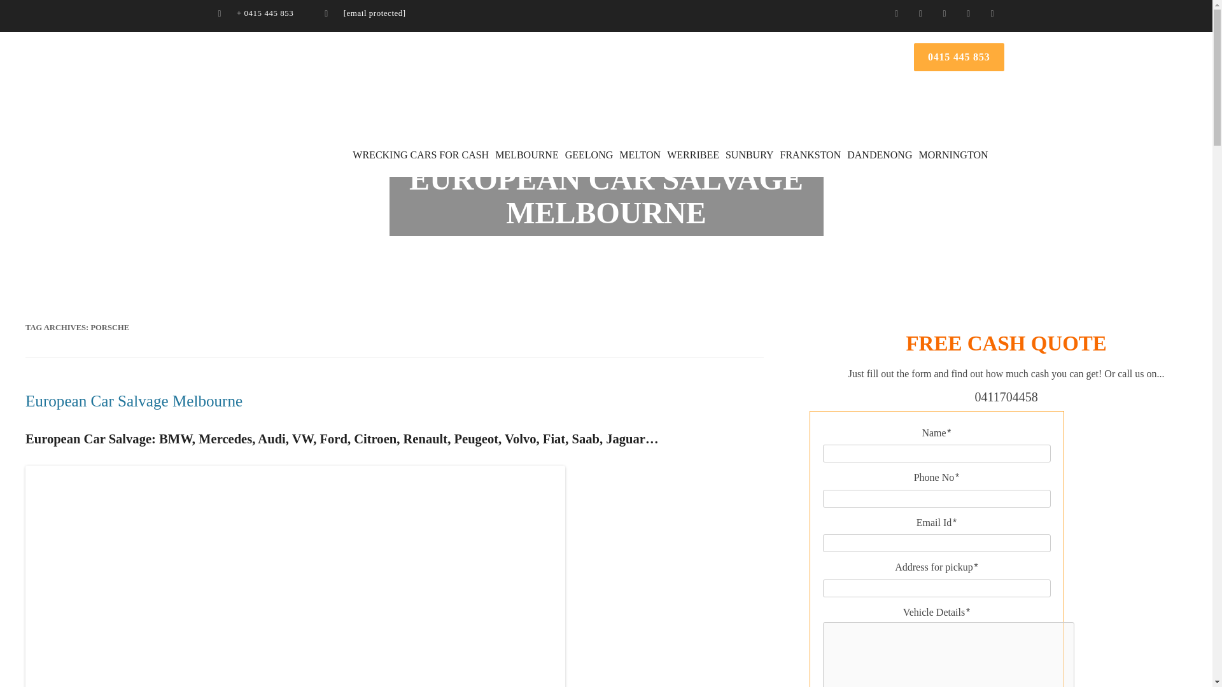 The width and height of the screenshot is (1222, 687). I want to click on FRANKSTON, so click(811, 155).